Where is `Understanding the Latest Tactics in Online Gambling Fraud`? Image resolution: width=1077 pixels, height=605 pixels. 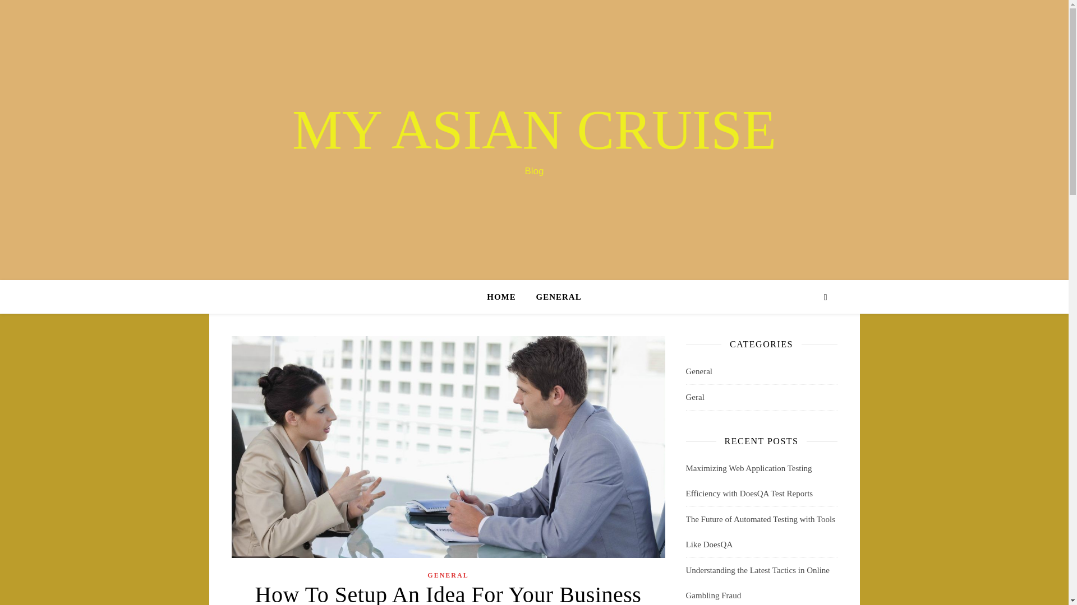 Understanding the Latest Tactics in Online Gambling Fraud is located at coordinates (757, 583).